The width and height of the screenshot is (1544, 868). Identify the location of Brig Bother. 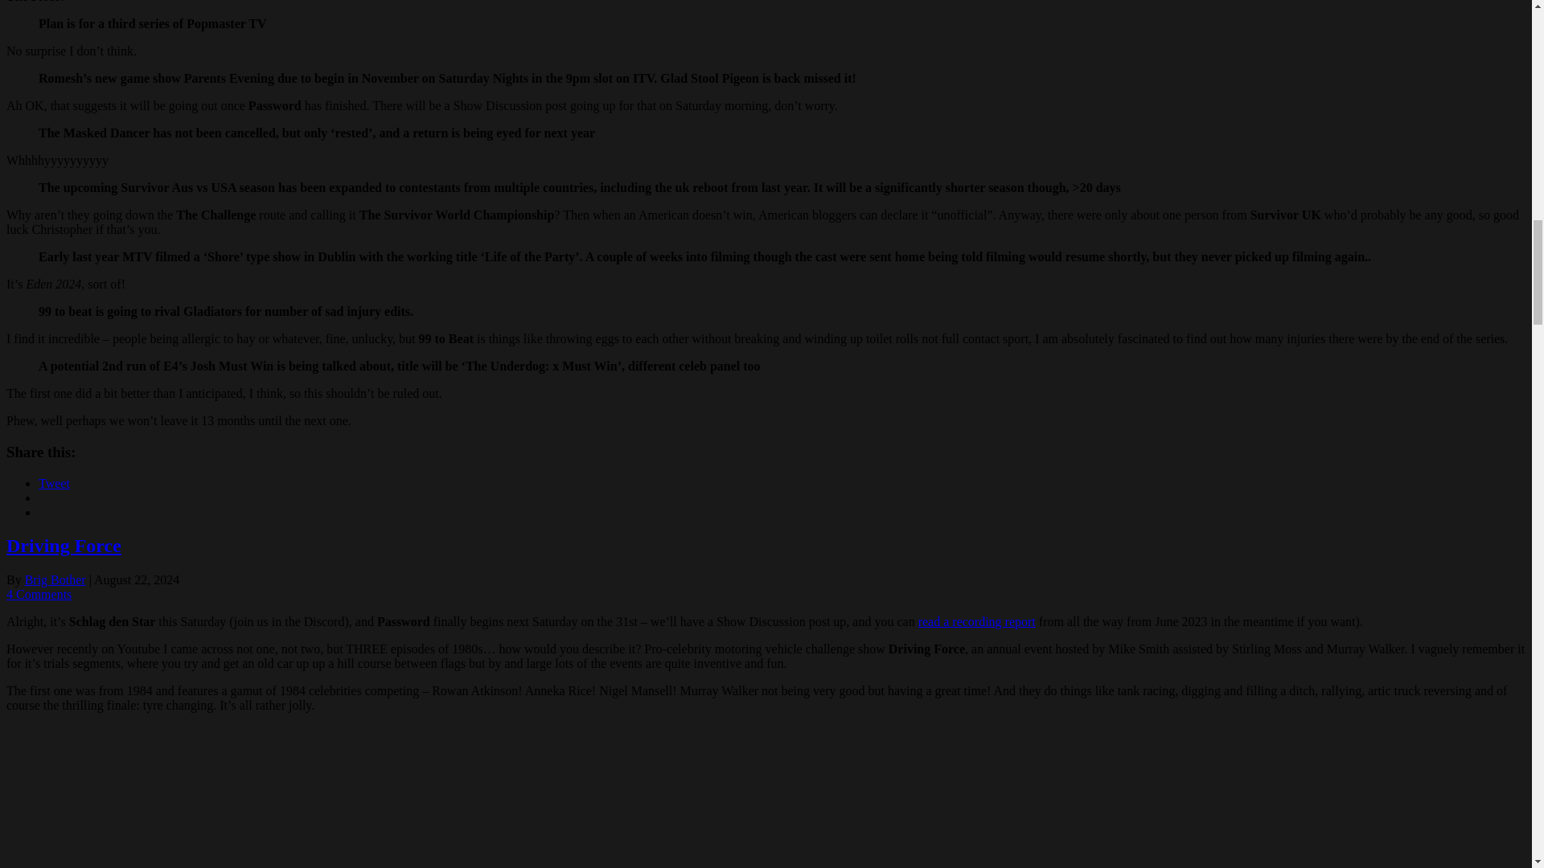
(55, 579).